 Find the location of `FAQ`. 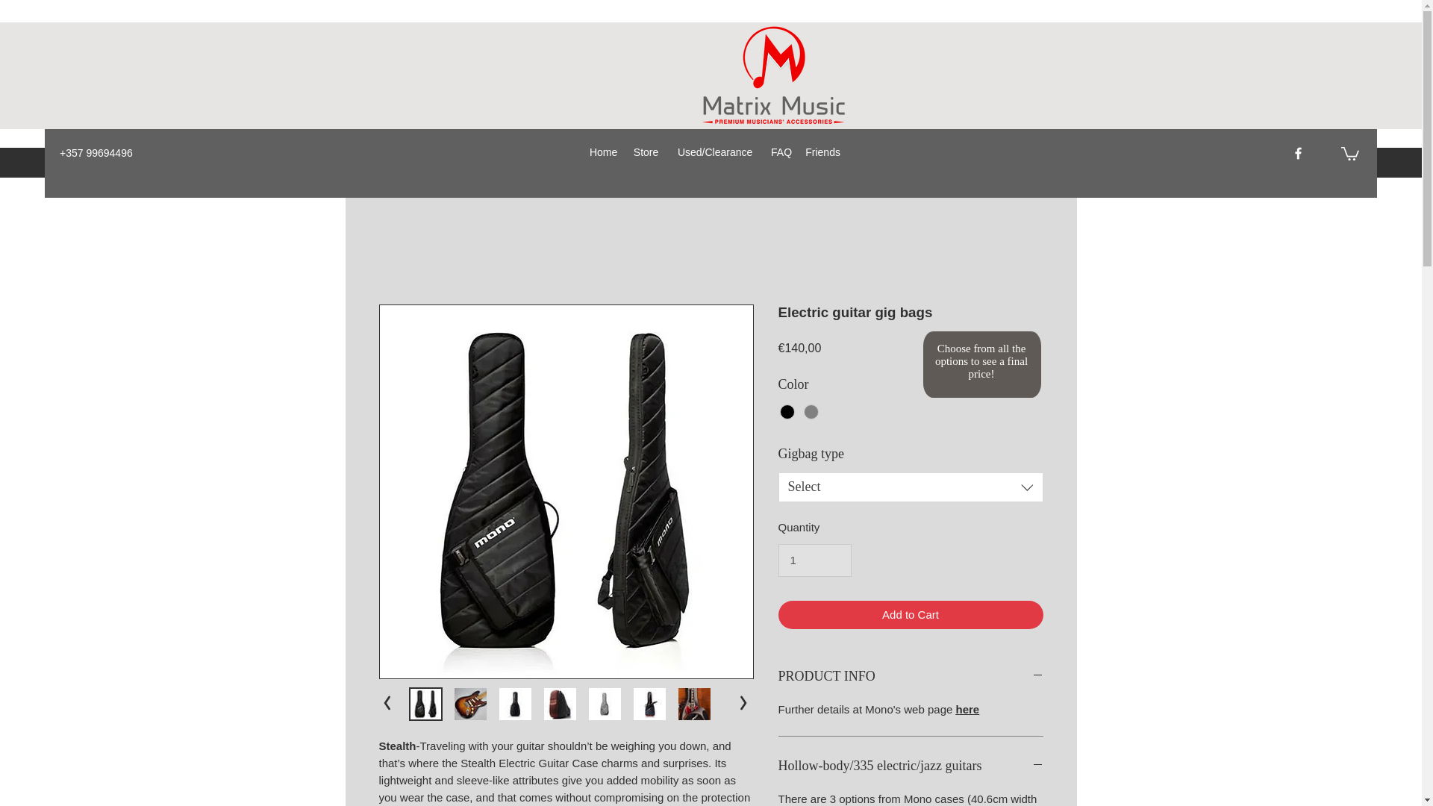

FAQ is located at coordinates (781, 152).